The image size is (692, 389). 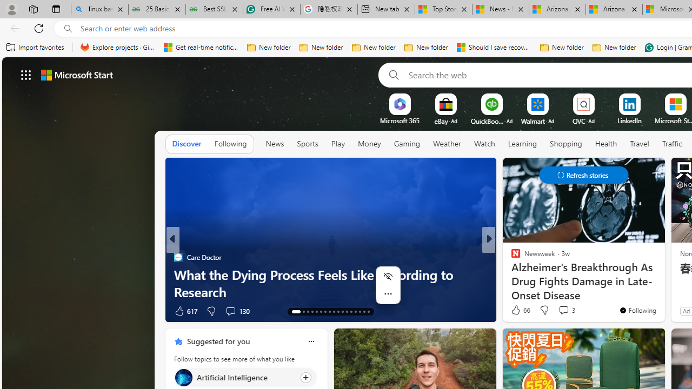 I want to click on AutomationID: tab-22, so click(x=337, y=311).